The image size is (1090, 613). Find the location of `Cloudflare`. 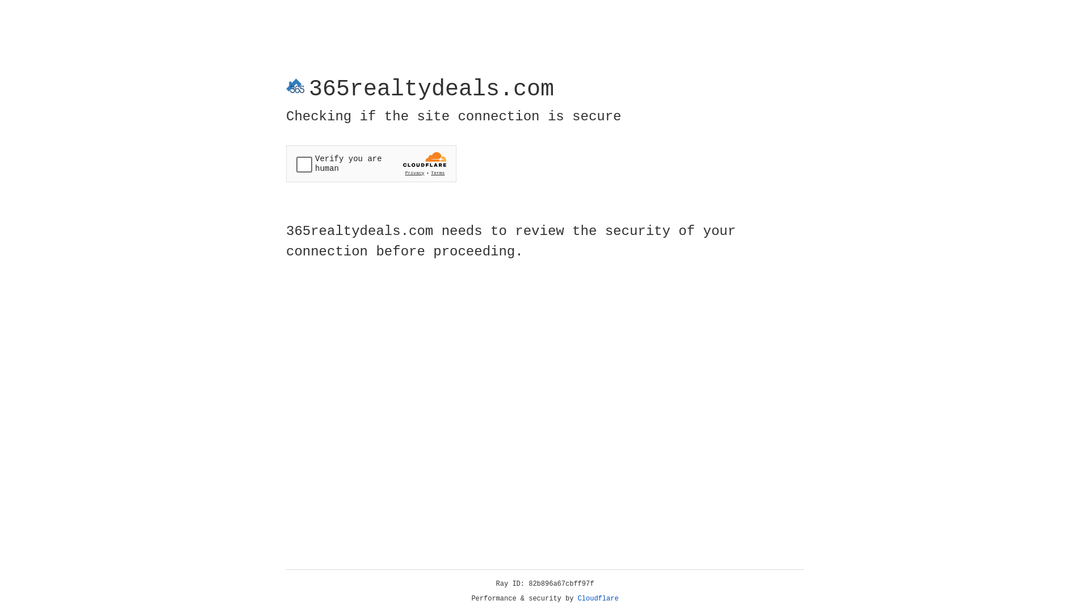

Cloudflare is located at coordinates (598, 599).